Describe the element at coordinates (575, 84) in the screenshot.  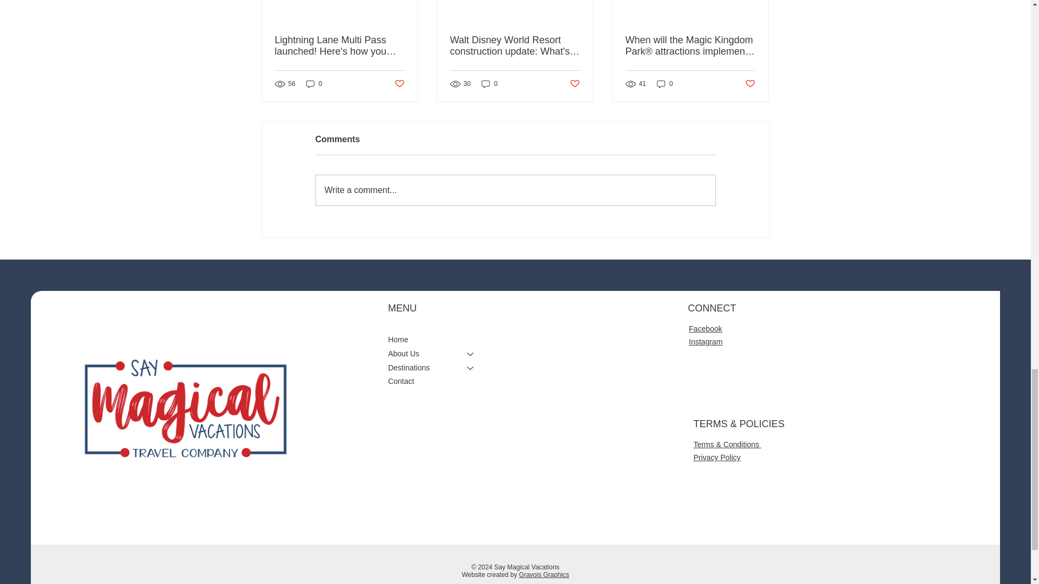
I see `Post not marked as liked` at that location.